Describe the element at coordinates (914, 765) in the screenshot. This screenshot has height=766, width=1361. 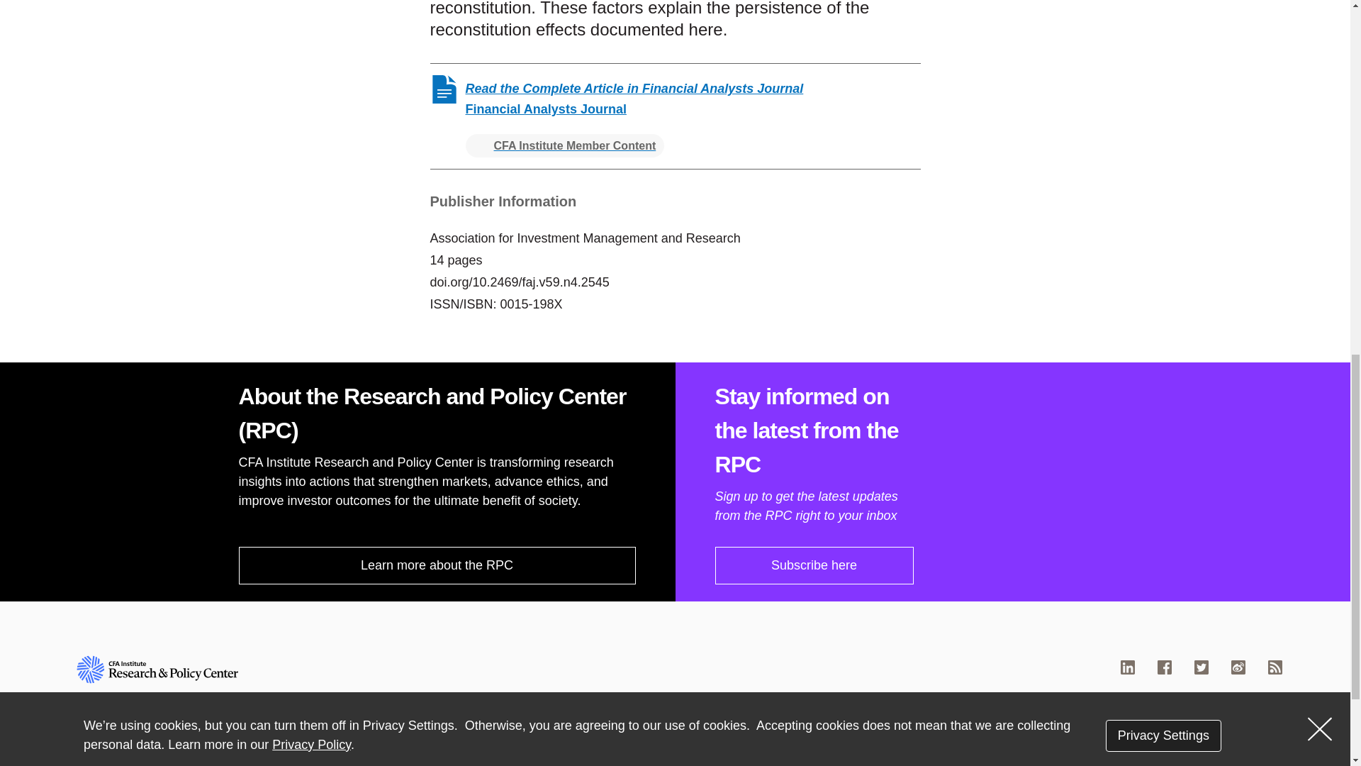
I see `Sitemap` at that location.